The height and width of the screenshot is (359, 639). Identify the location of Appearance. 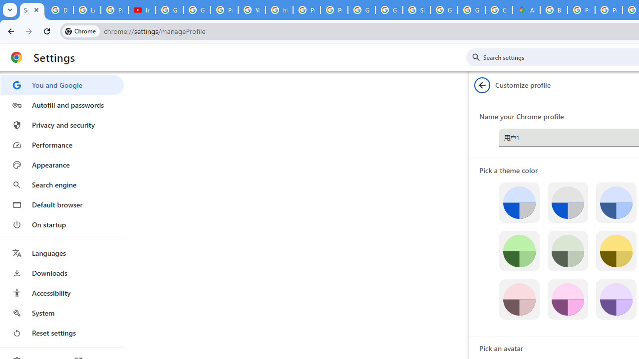
(62, 165).